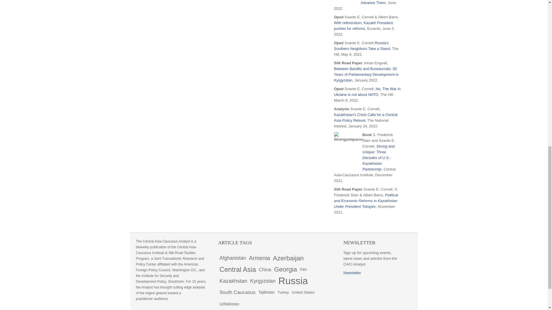  What do you see at coordinates (259, 258) in the screenshot?
I see `139 items tagged with Armenia` at bounding box center [259, 258].